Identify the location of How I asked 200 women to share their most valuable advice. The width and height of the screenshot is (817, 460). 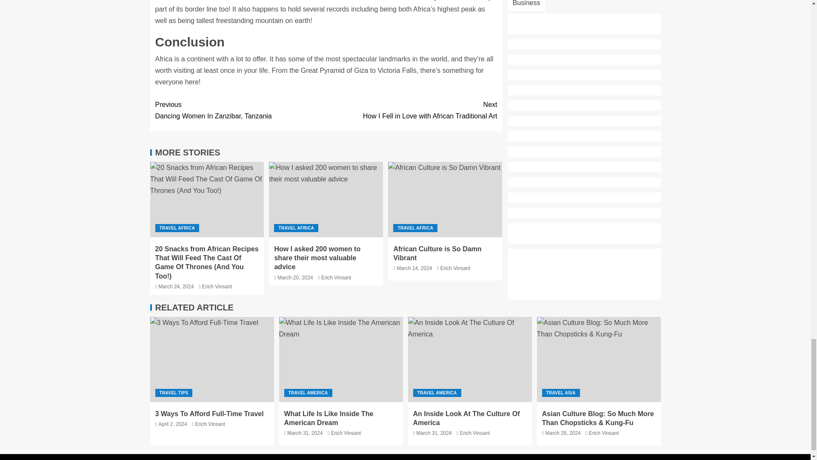
(326, 199).